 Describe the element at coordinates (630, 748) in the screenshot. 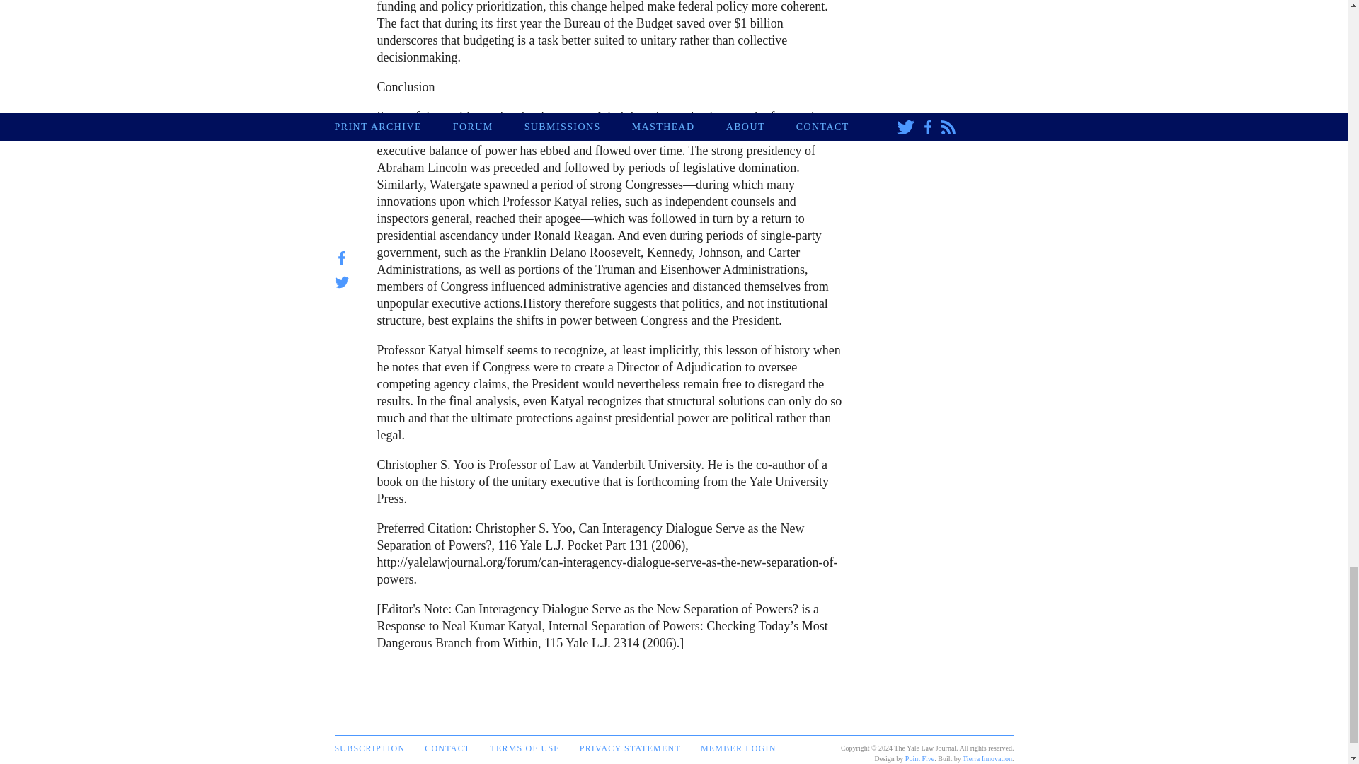

I see `PRIVACY STATEMENT` at that location.